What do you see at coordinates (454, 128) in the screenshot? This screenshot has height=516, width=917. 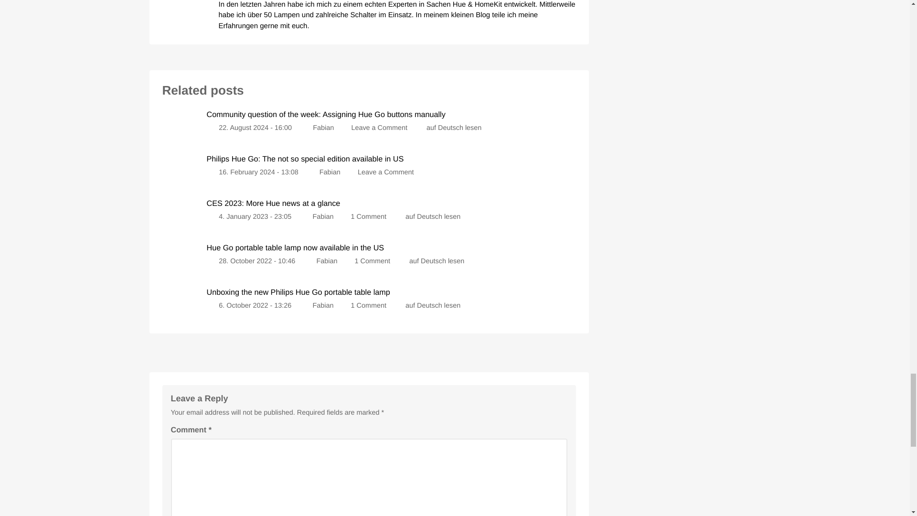 I see `auf Deutsch lesen` at bounding box center [454, 128].